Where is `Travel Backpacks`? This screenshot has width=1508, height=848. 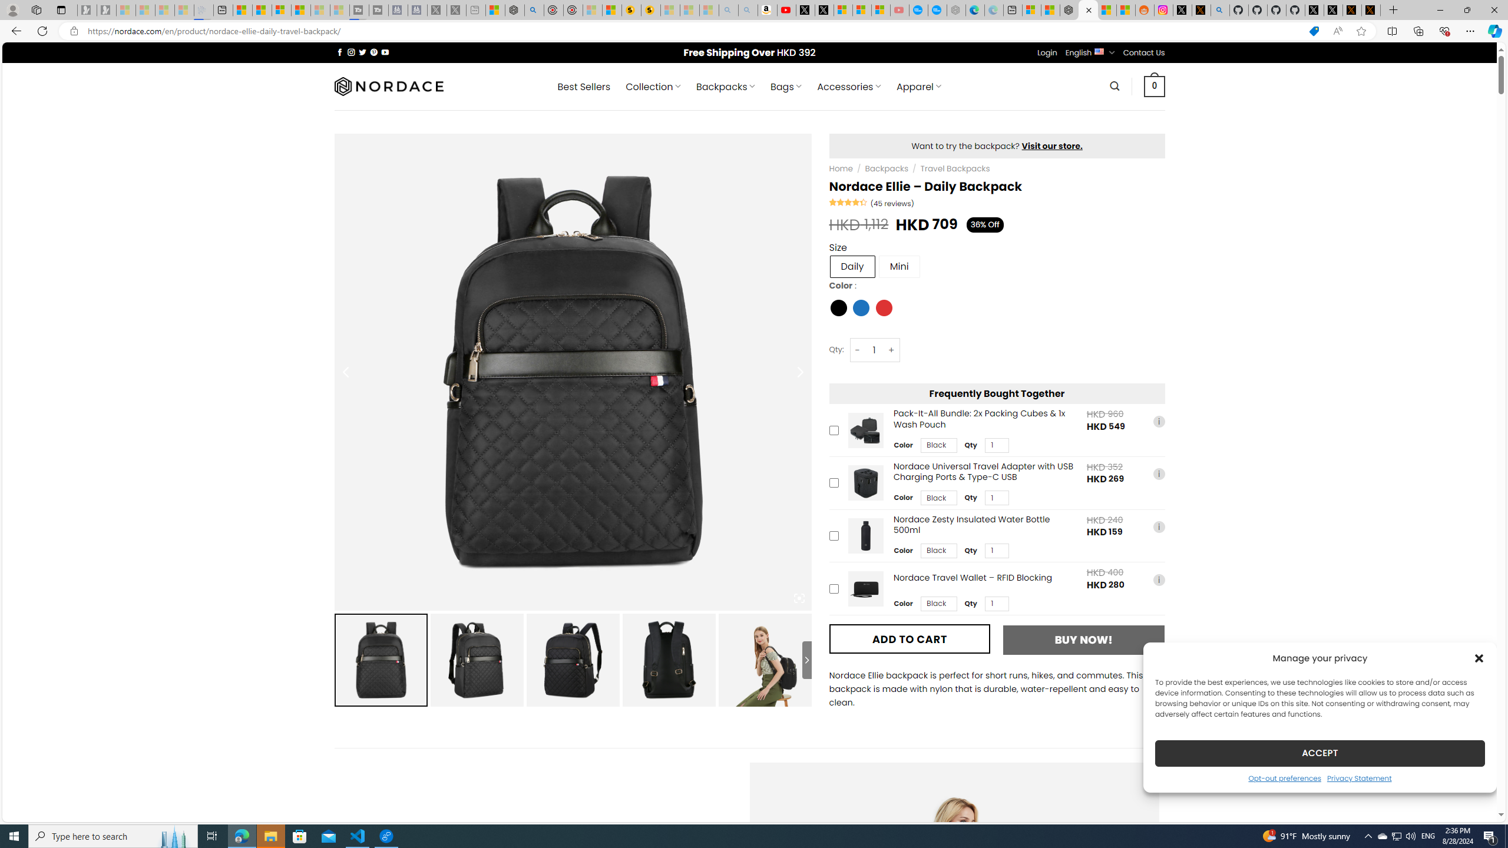
Travel Backpacks is located at coordinates (955, 168).